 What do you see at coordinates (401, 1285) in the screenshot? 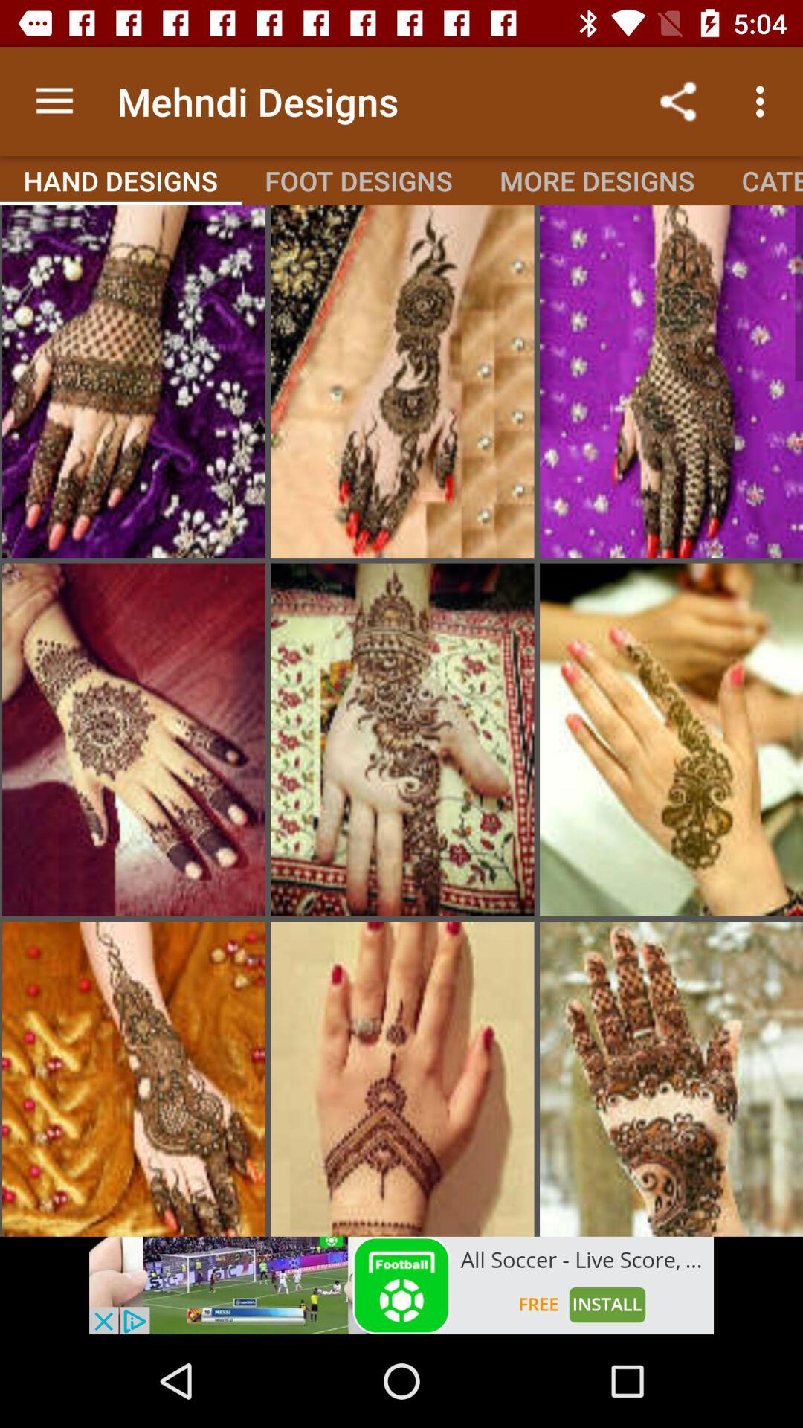
I see `advertisement box` at bounding box center [401, 1285].